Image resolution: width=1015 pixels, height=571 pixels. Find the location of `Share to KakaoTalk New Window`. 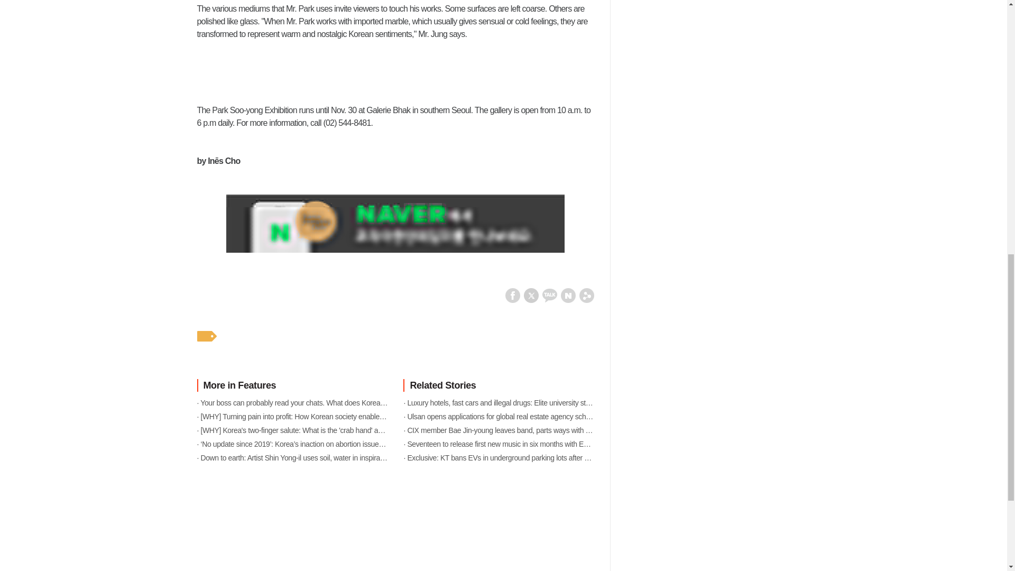

Share to KakaoTalk New Window is located at coordinates (550, 294).